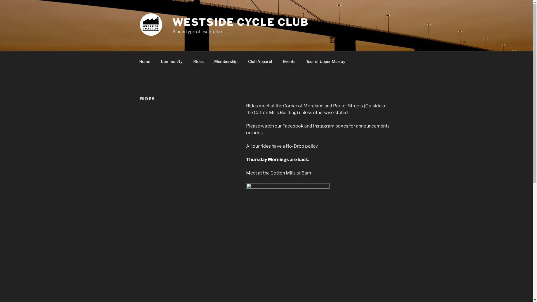  I want to click on Community, so click(172, 61).